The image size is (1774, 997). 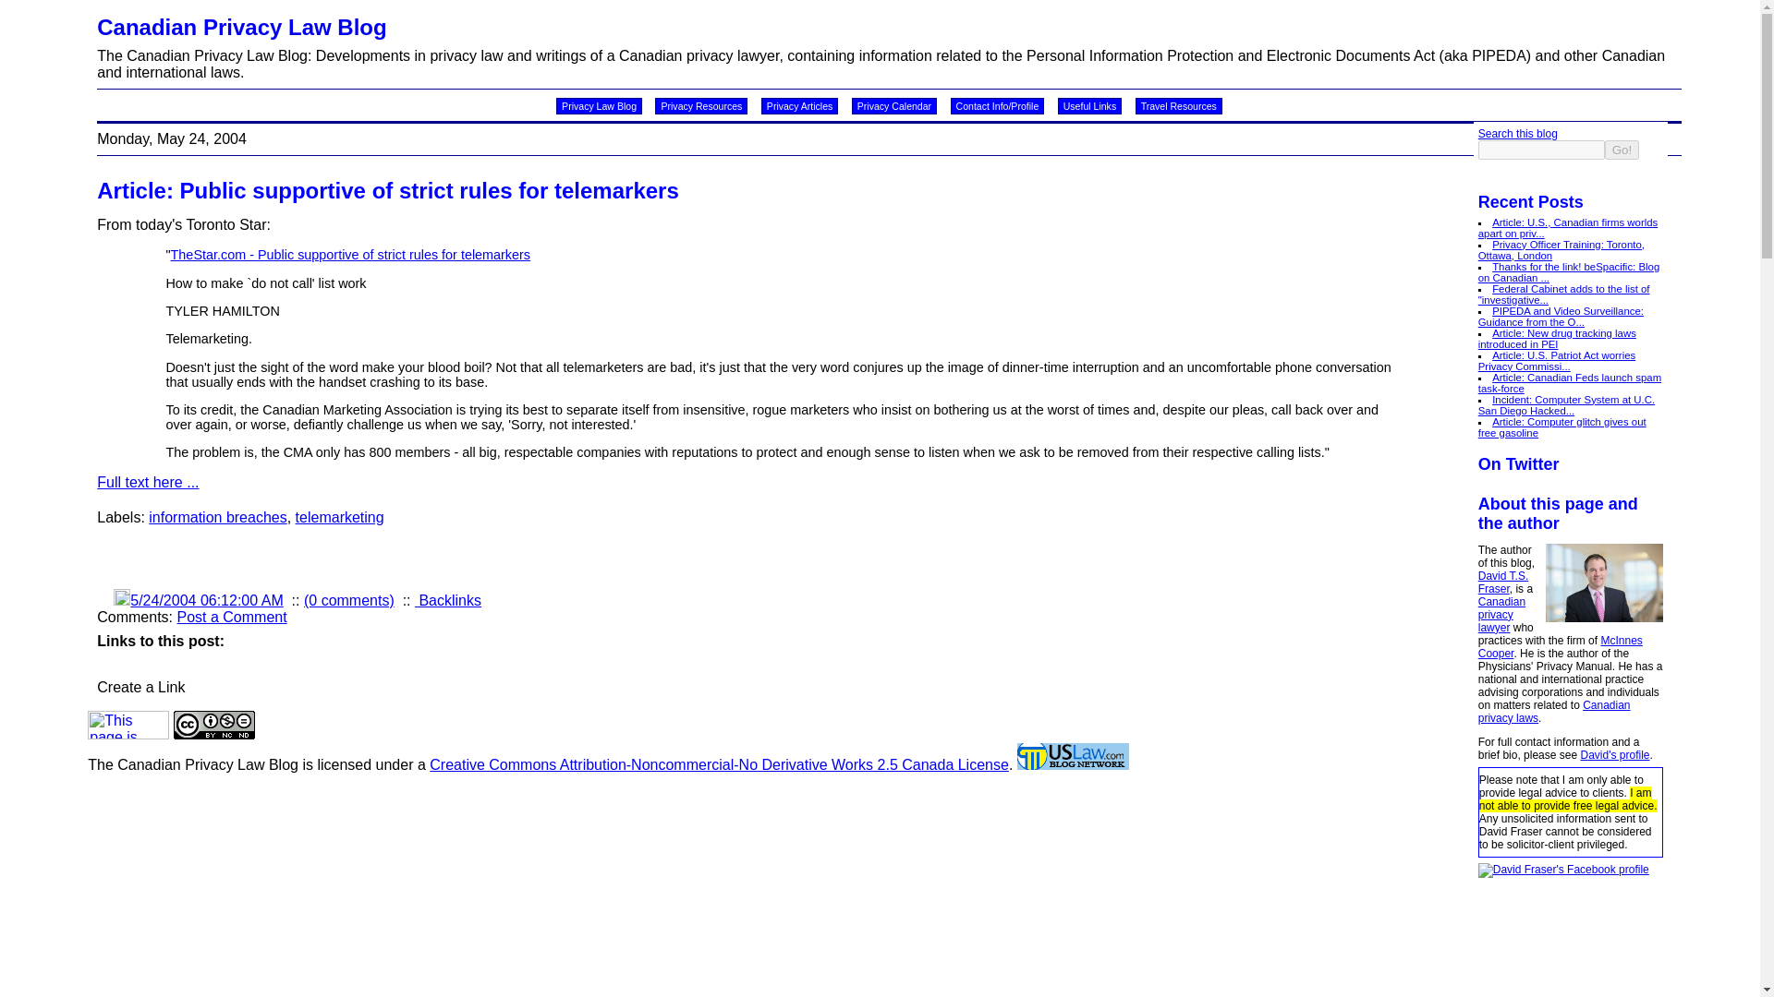 I want to click on Article: U.S. Patriot Act worries Privacy Commissi..., so click(x=1556, y=360).